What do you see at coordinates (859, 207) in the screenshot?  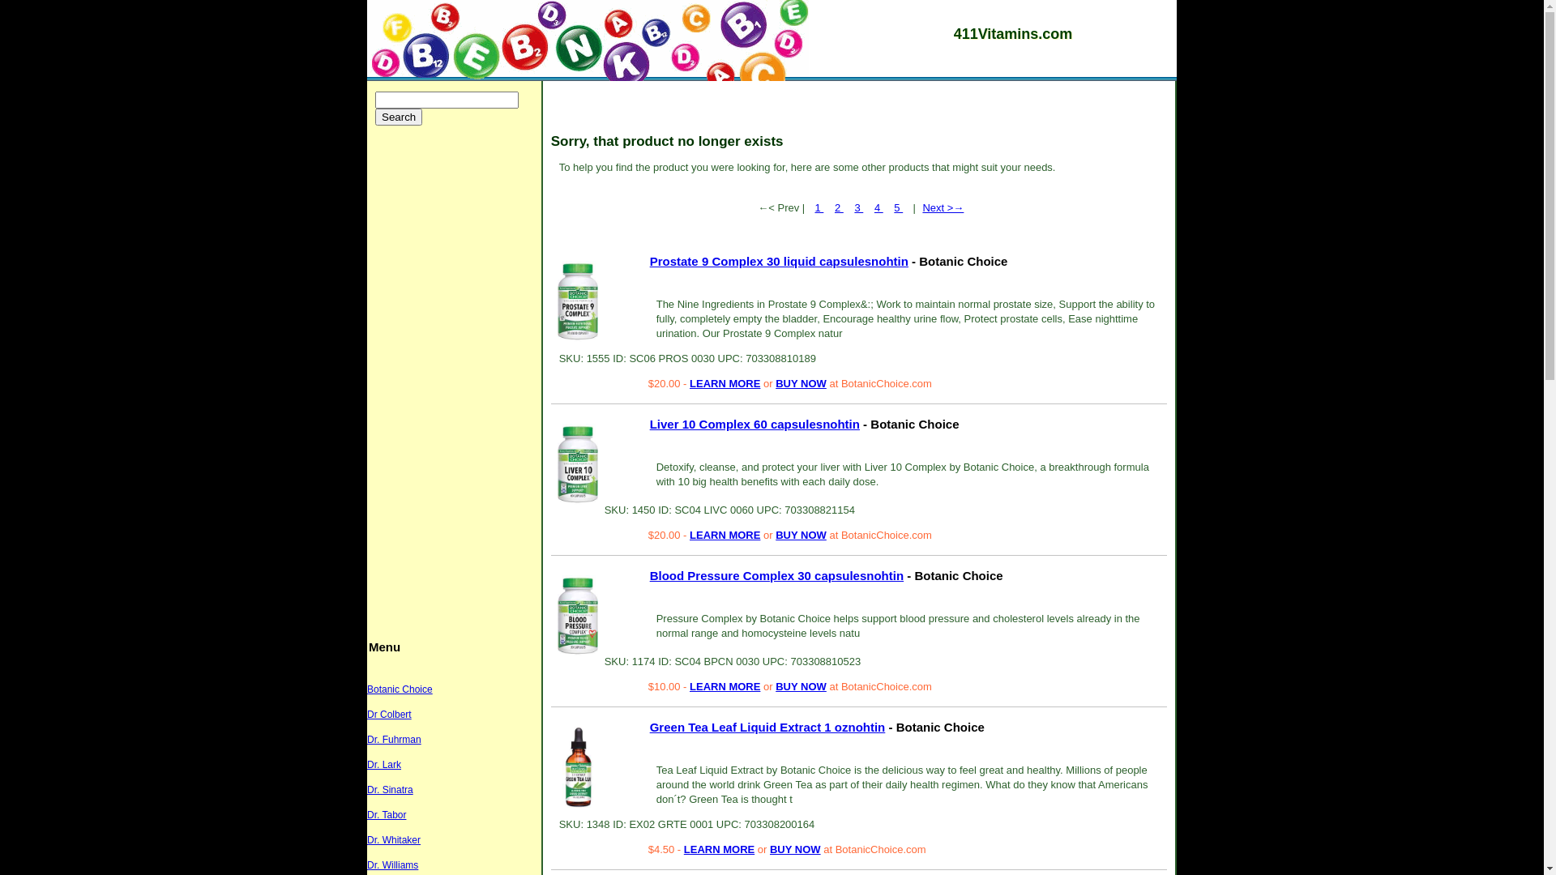 I see `3` at bounding box center [859, 207].